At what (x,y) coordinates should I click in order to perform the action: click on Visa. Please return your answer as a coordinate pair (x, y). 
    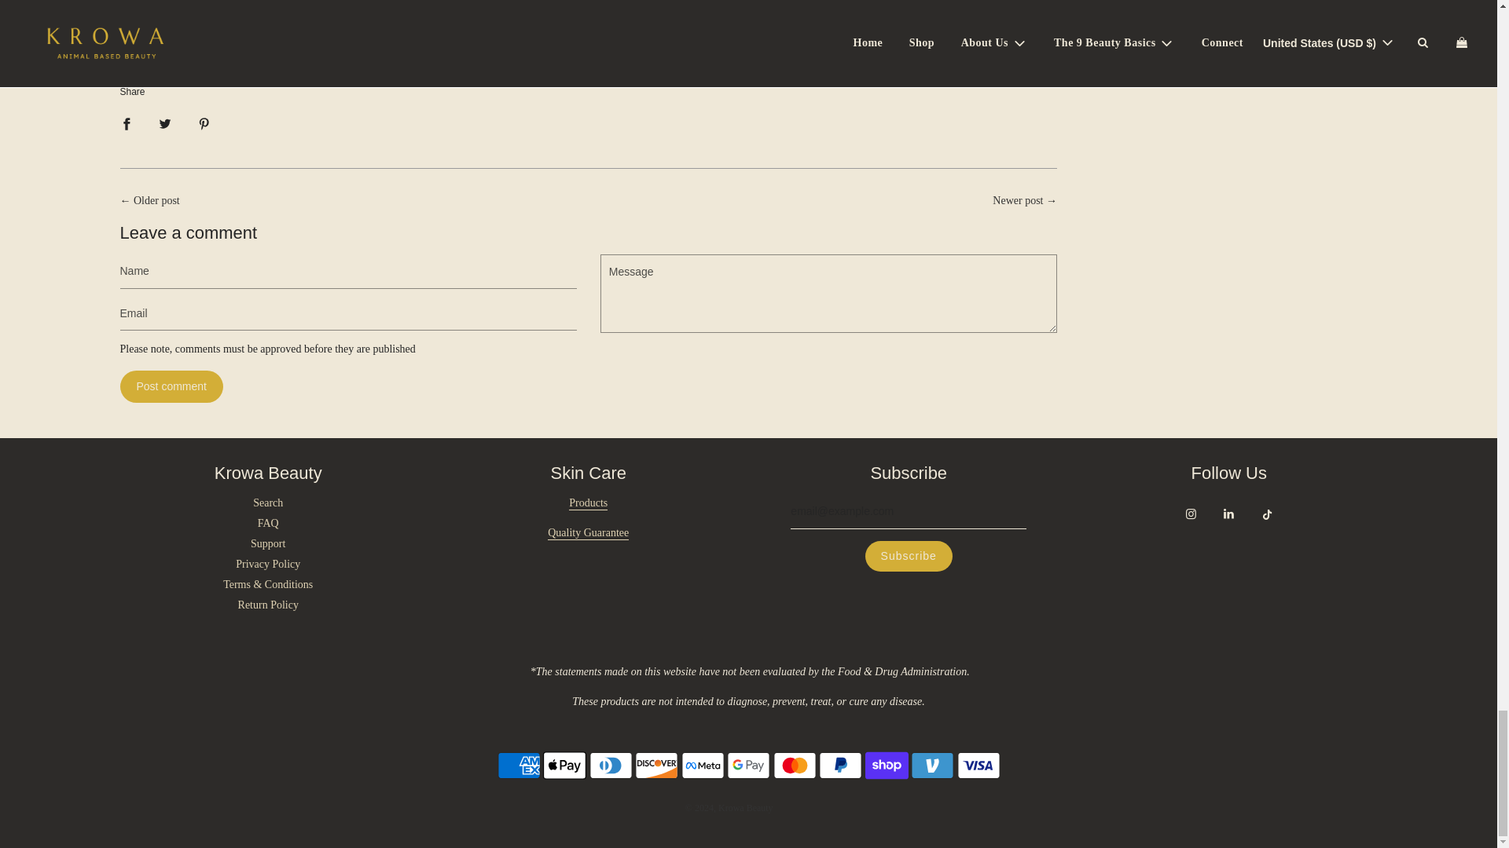
    Looking at the image, I should click on (978, 765).